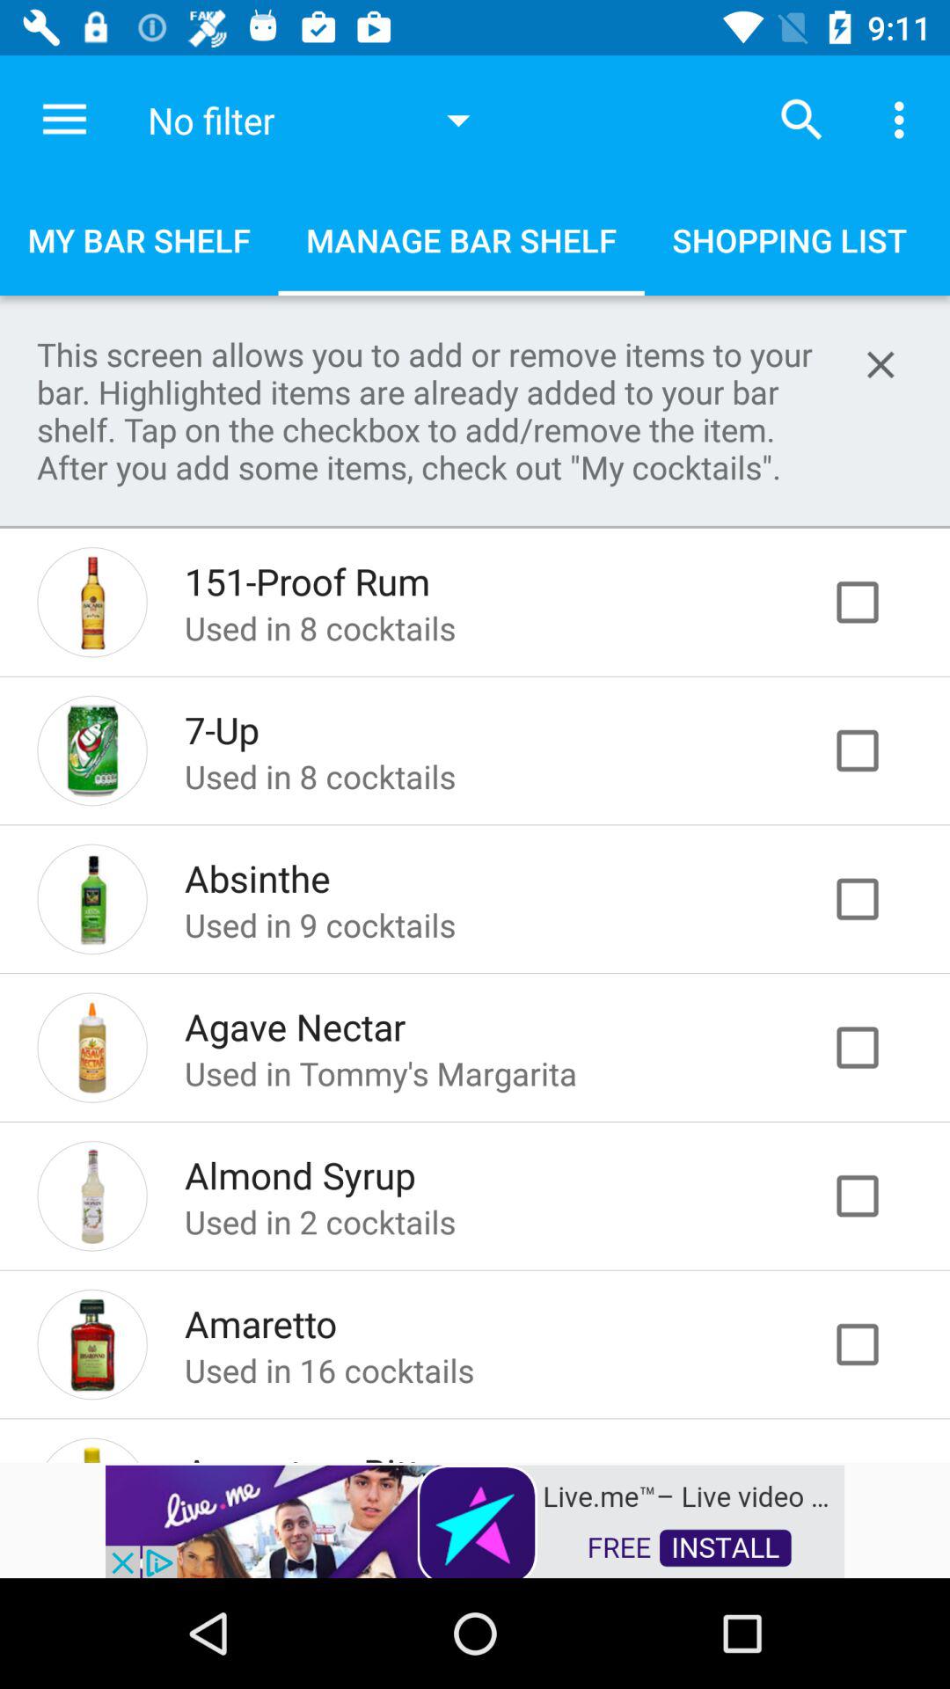 The image size is (950, 1689). What do you see at coordinates (876, 1344) in the screenshot?
I see `check` at bounding box center [876, 1344].